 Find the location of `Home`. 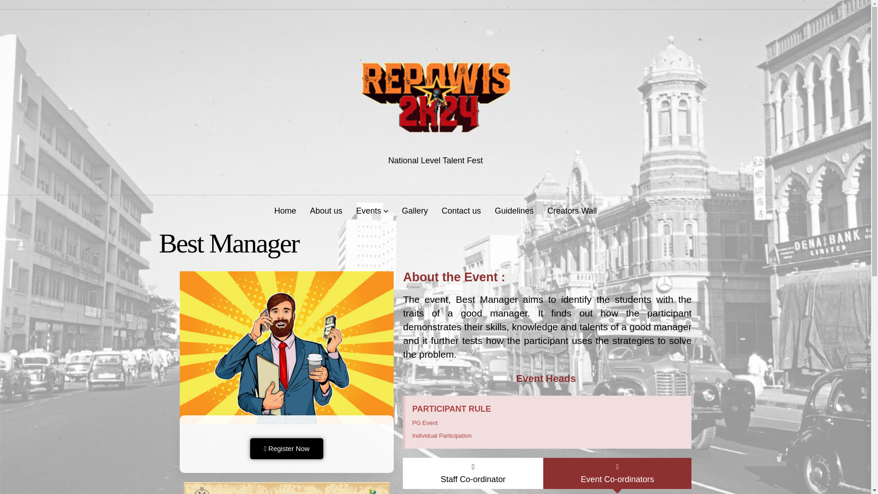

Home is located at coordinates (285, 210).